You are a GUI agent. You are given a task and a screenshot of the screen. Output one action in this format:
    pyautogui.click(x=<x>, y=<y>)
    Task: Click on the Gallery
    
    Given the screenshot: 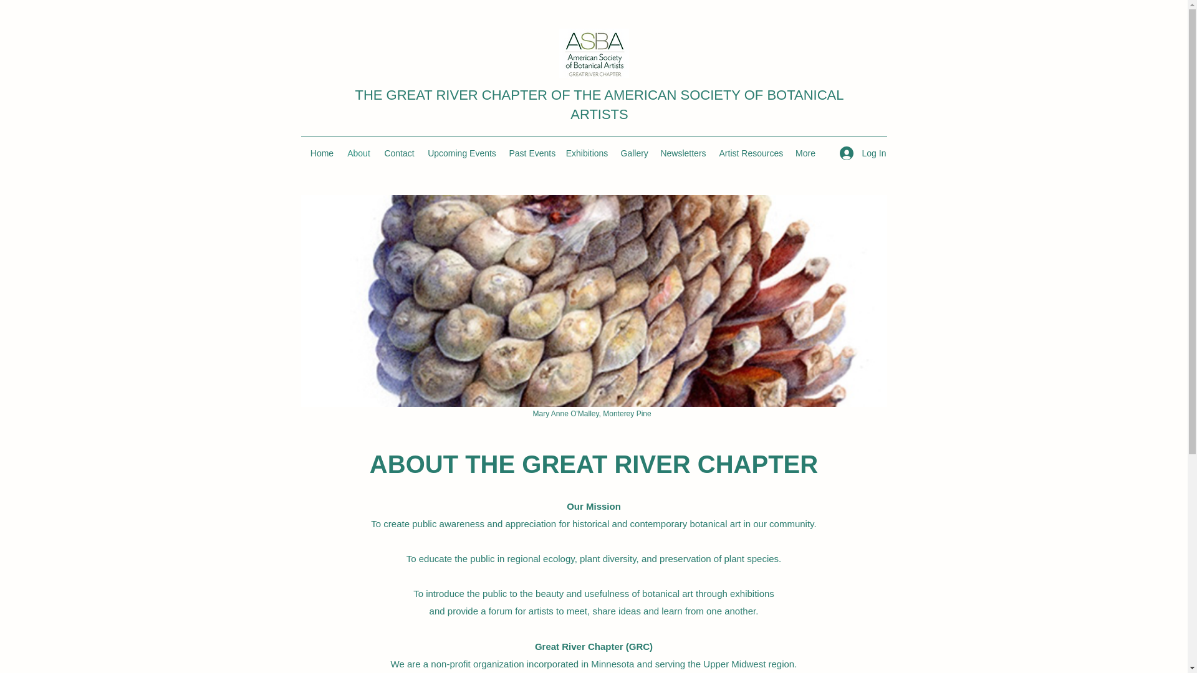 What is the action you would take?
    pyautogui.click(x=634, y=153)
    